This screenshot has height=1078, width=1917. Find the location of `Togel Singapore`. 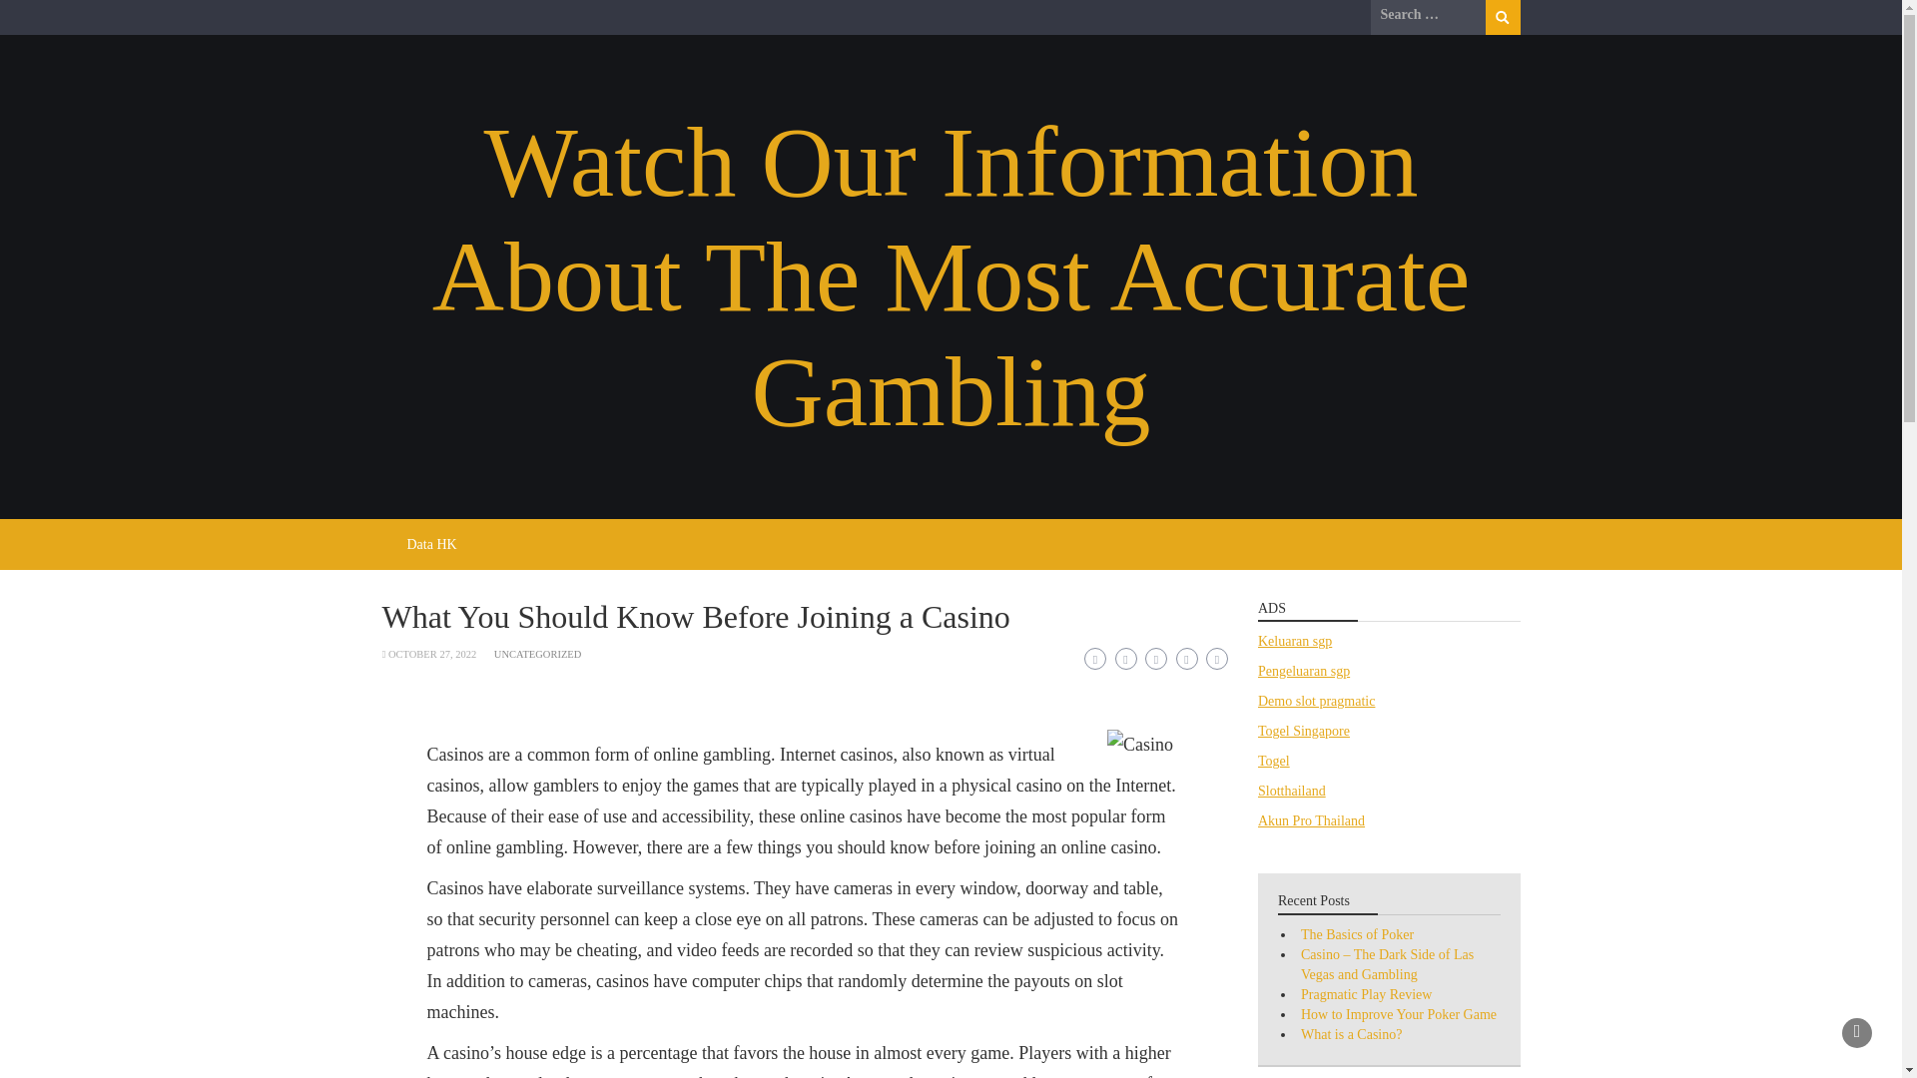

Togel Singapore is located at coordinates (1303, 731).